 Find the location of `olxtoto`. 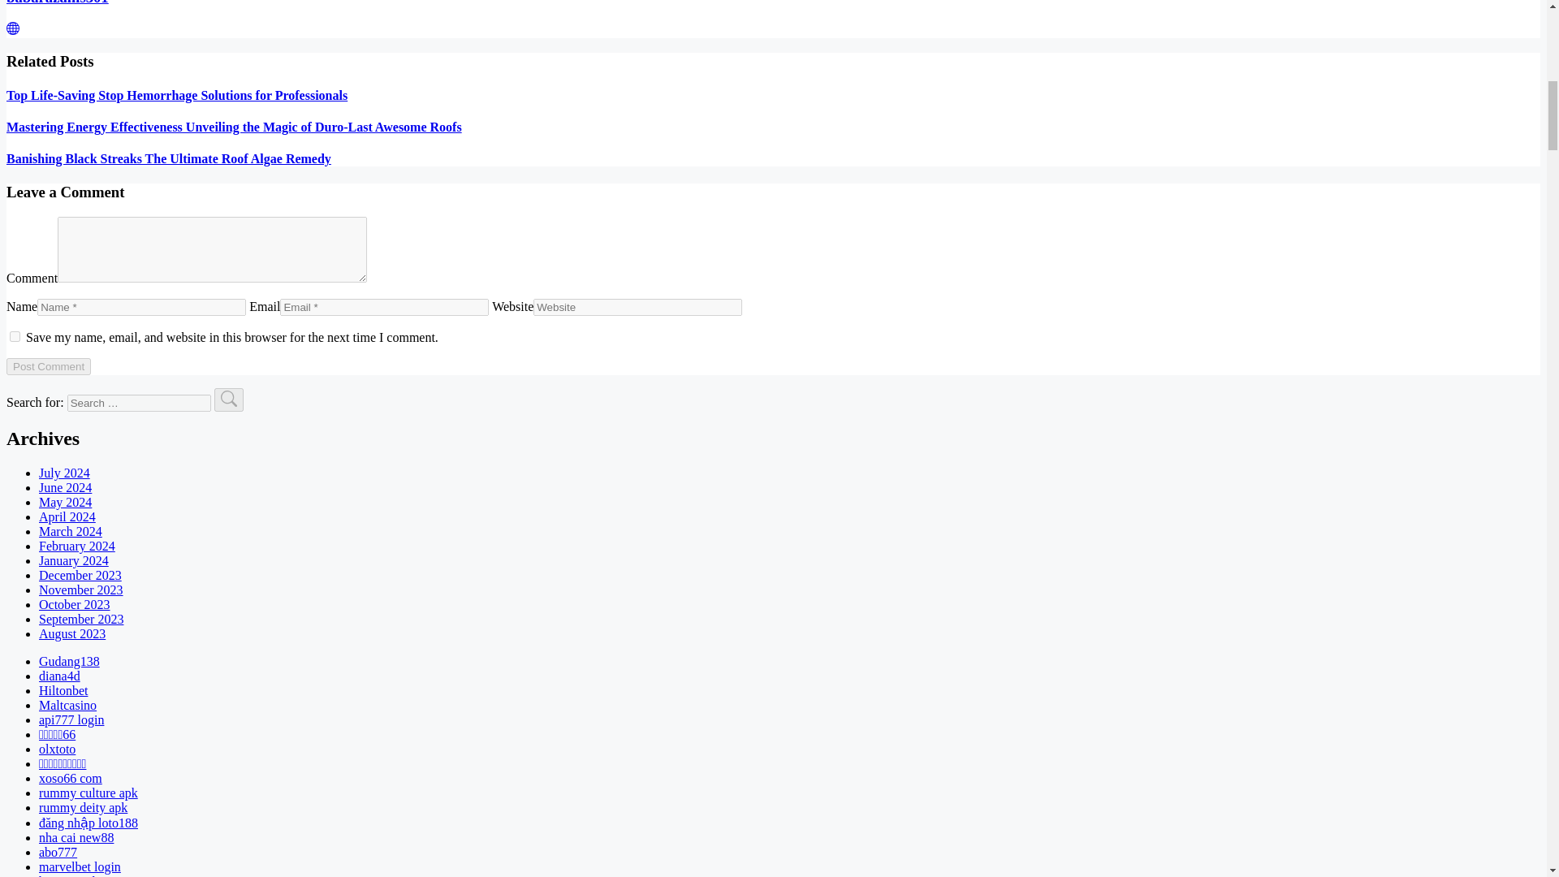

olxtoto is located at coordinates (57, 749).